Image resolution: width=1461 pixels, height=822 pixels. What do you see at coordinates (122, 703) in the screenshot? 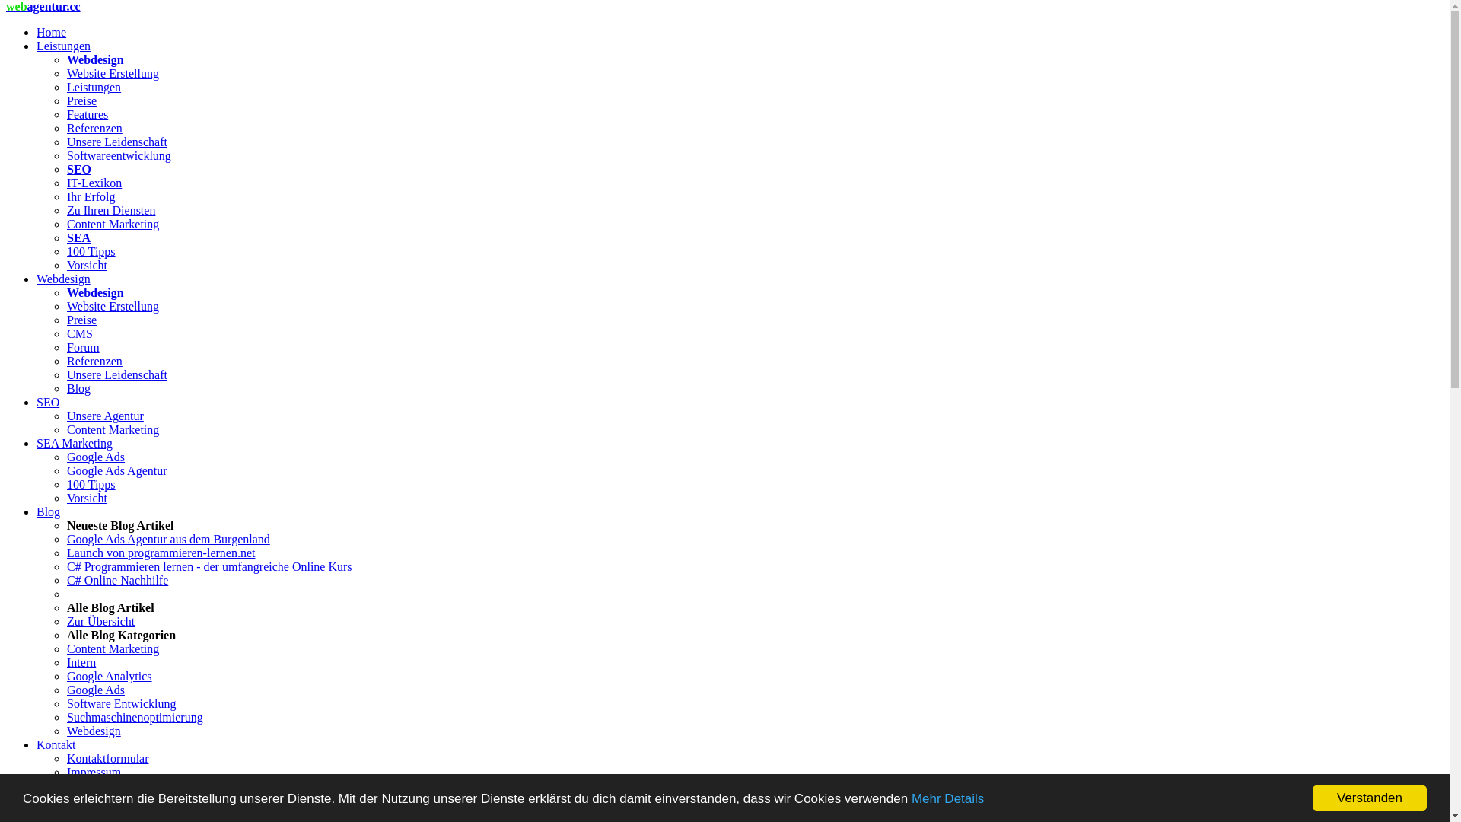
I see `Software Entwicklung` at bounding box center [122, 703].